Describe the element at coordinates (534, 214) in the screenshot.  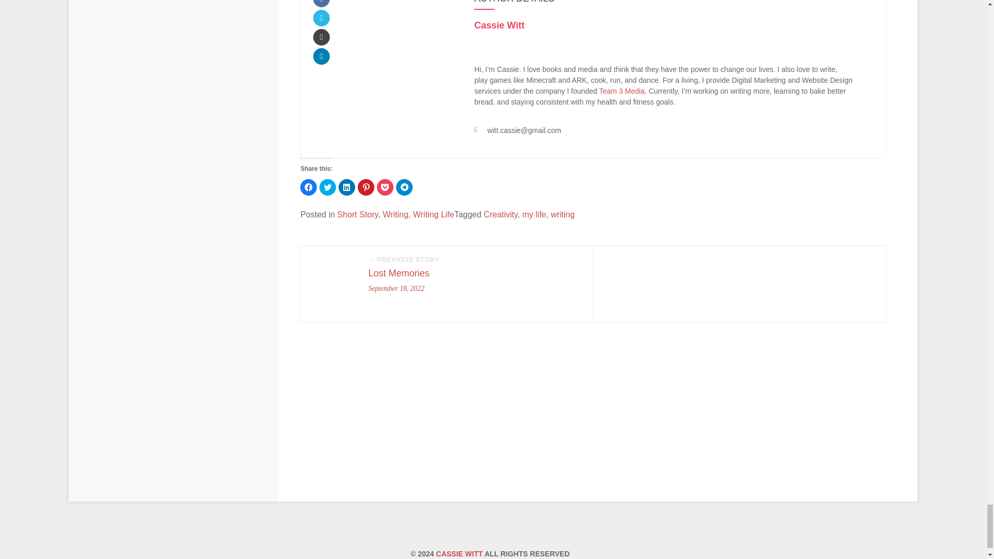
I see `my life` at that location.